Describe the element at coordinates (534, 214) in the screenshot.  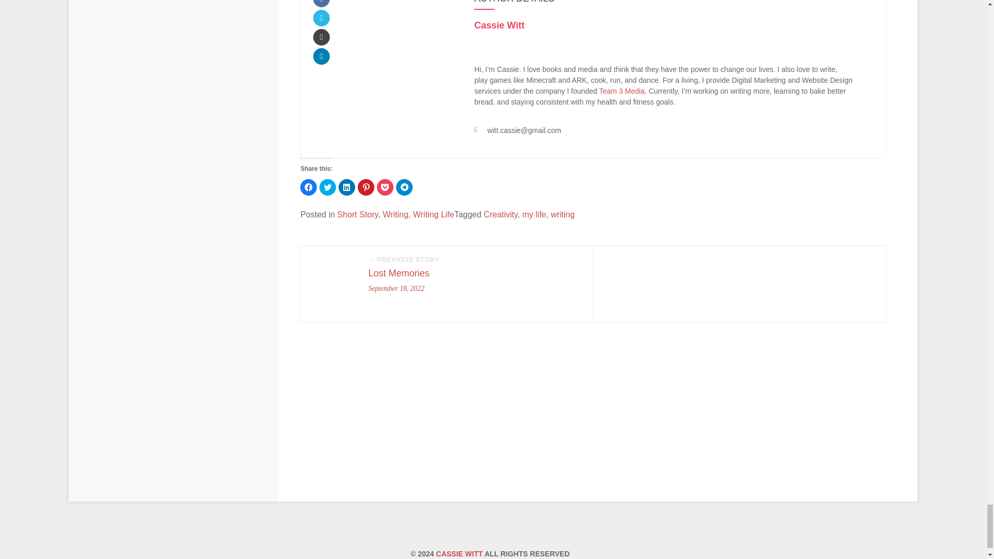
I see `my life` at that location.